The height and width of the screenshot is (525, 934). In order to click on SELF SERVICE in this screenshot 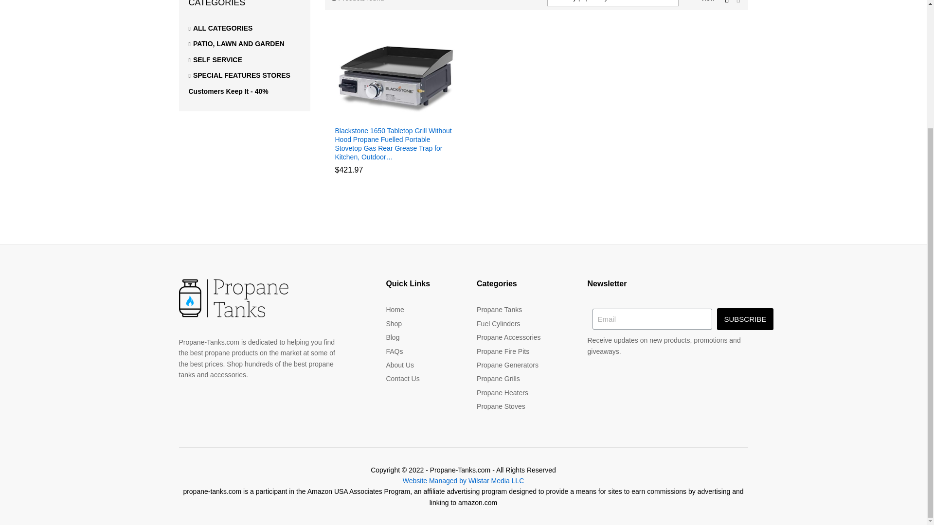, I will do `click(215, 59)`.